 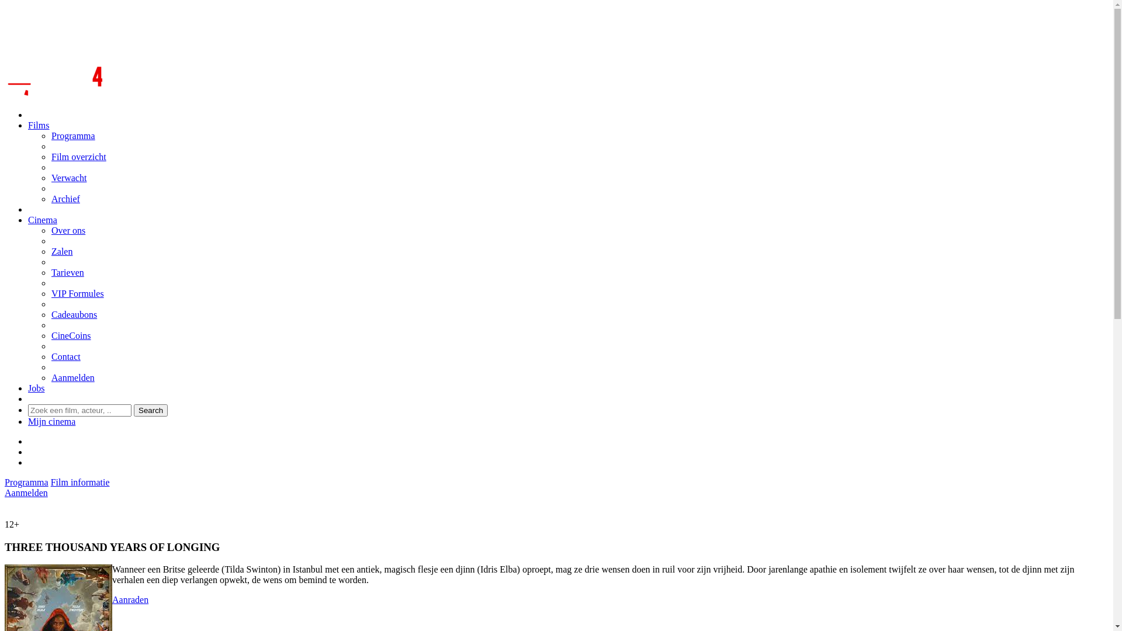 What do you see at coordinates (62, 251) in the screenshot?
I see `Zalen` at bounding box center [62, 251].